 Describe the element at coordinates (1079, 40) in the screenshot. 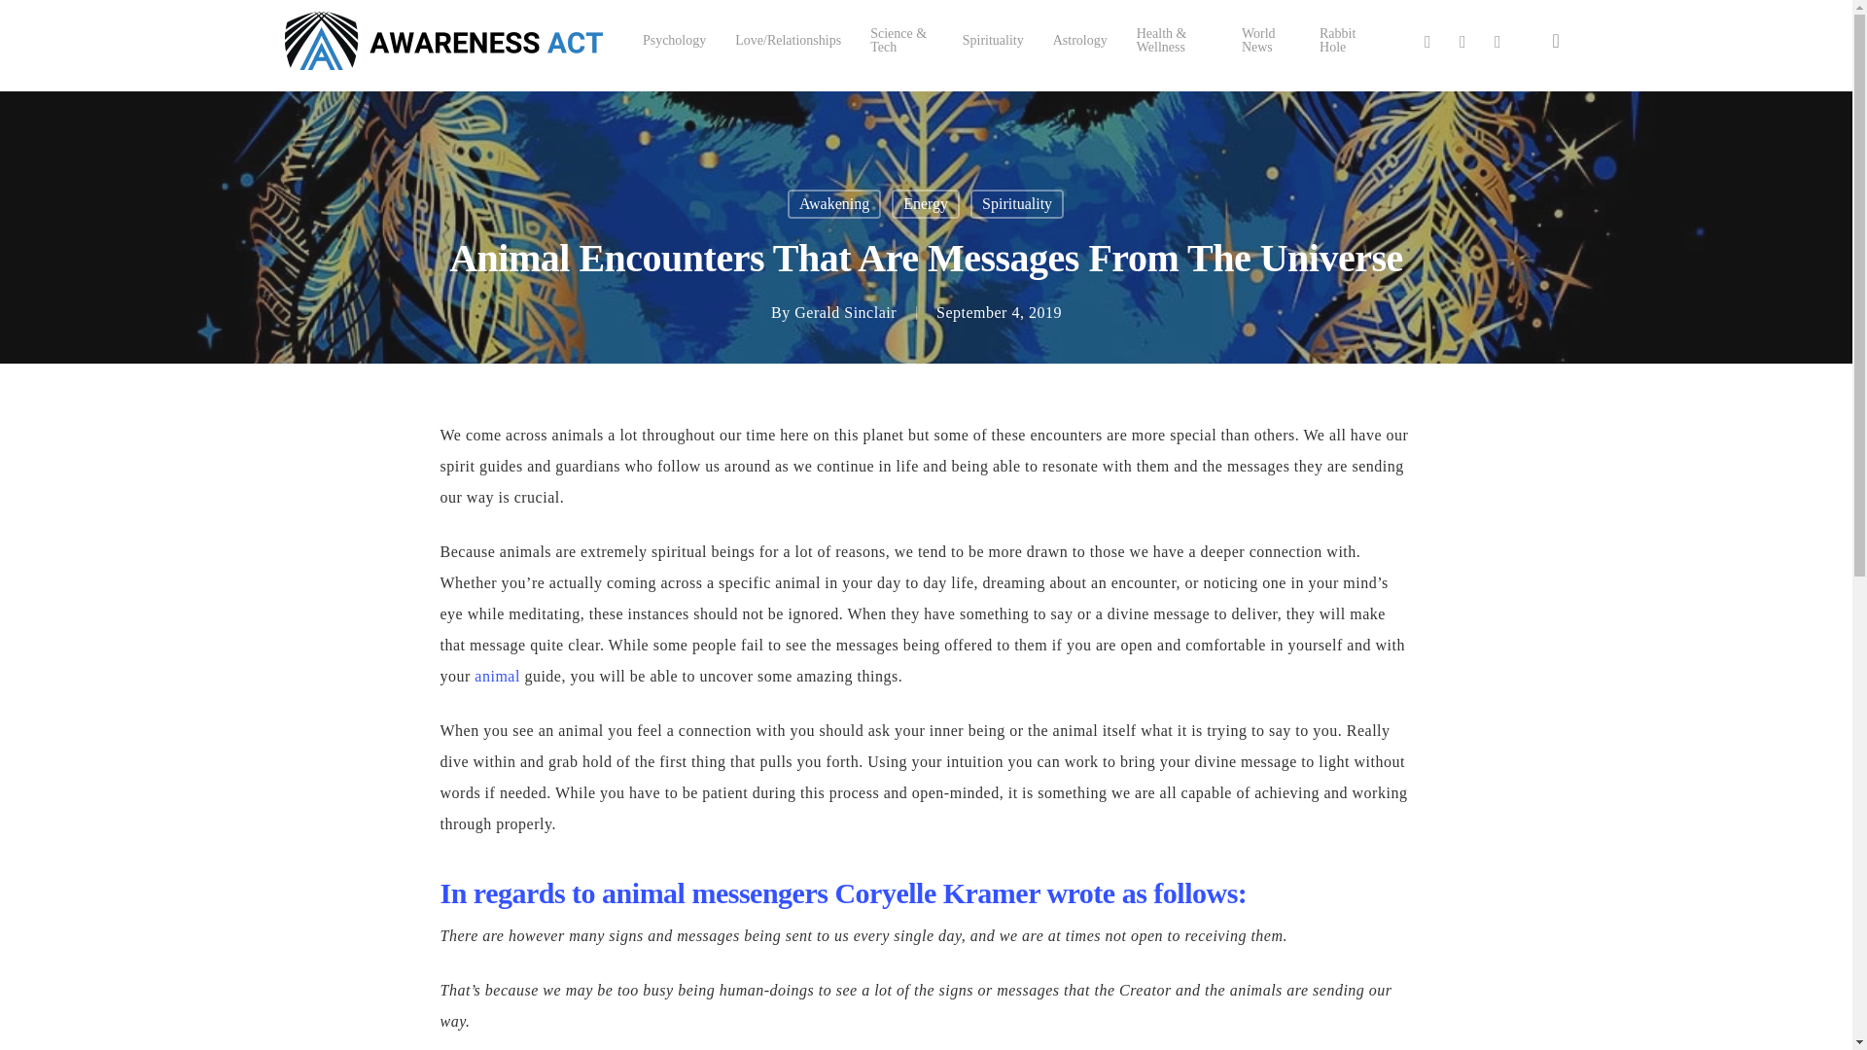

I see `Astrology` at that location.